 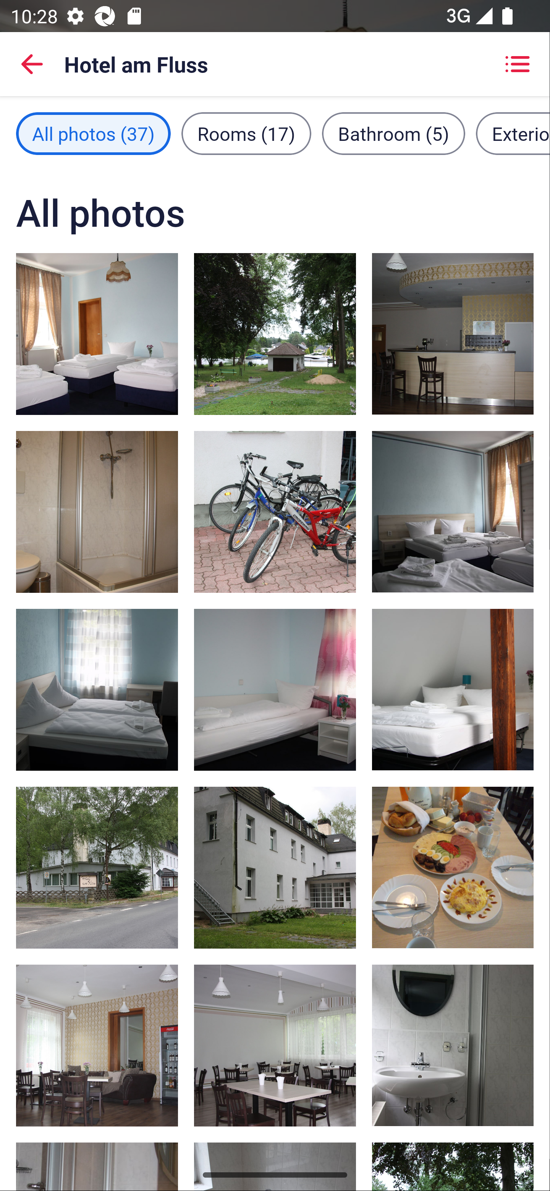 What do you see at coordinates (97, 1046) in the screenshot?
I see `Lobby sitting area, image` at bounding box center [97, 1046].